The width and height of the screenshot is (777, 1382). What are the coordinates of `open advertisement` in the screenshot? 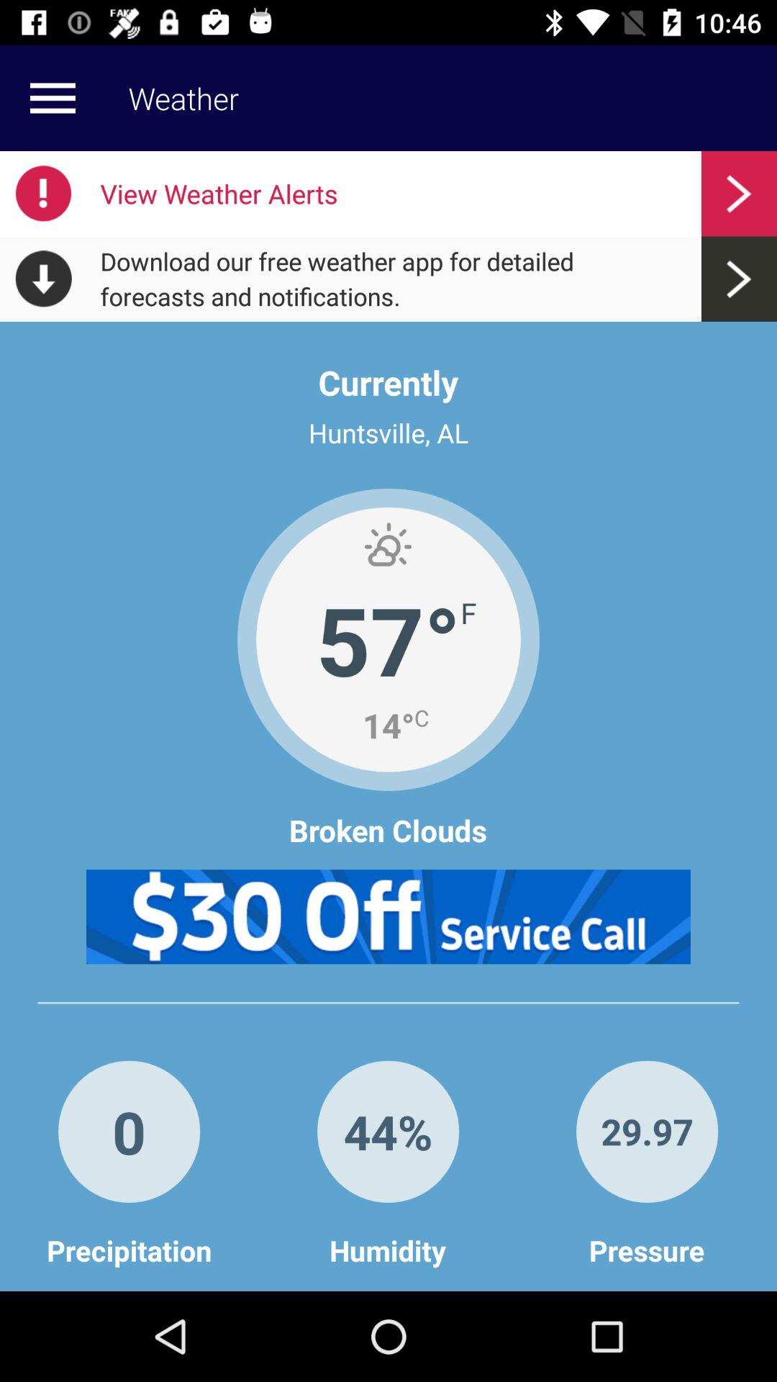 It's located at (388, 917).